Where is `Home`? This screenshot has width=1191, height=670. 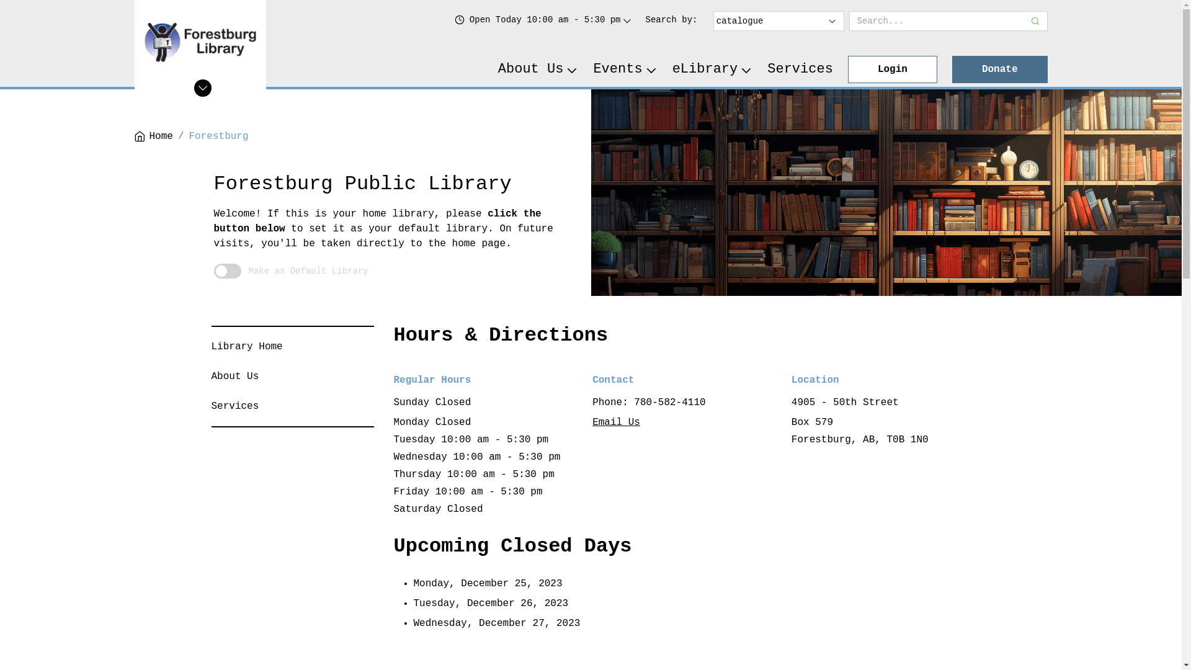
Home is located at coordinates (153, 136).